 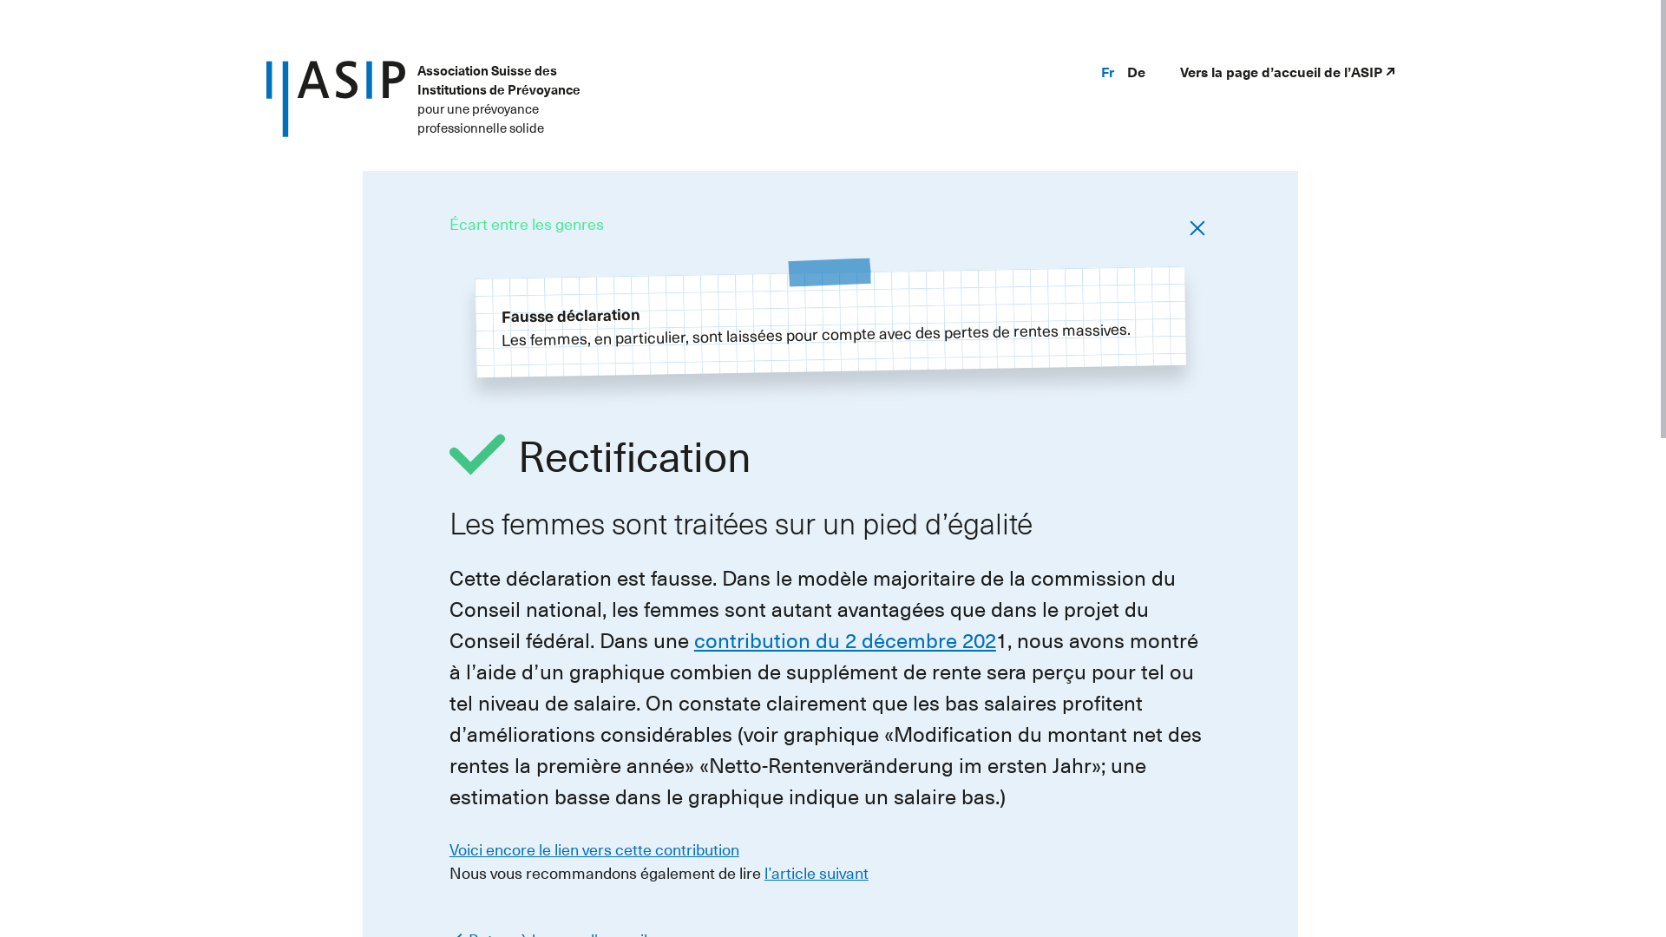 I want to click on Voici encore le lien vers cette contribution, so click(x=594, y=849).